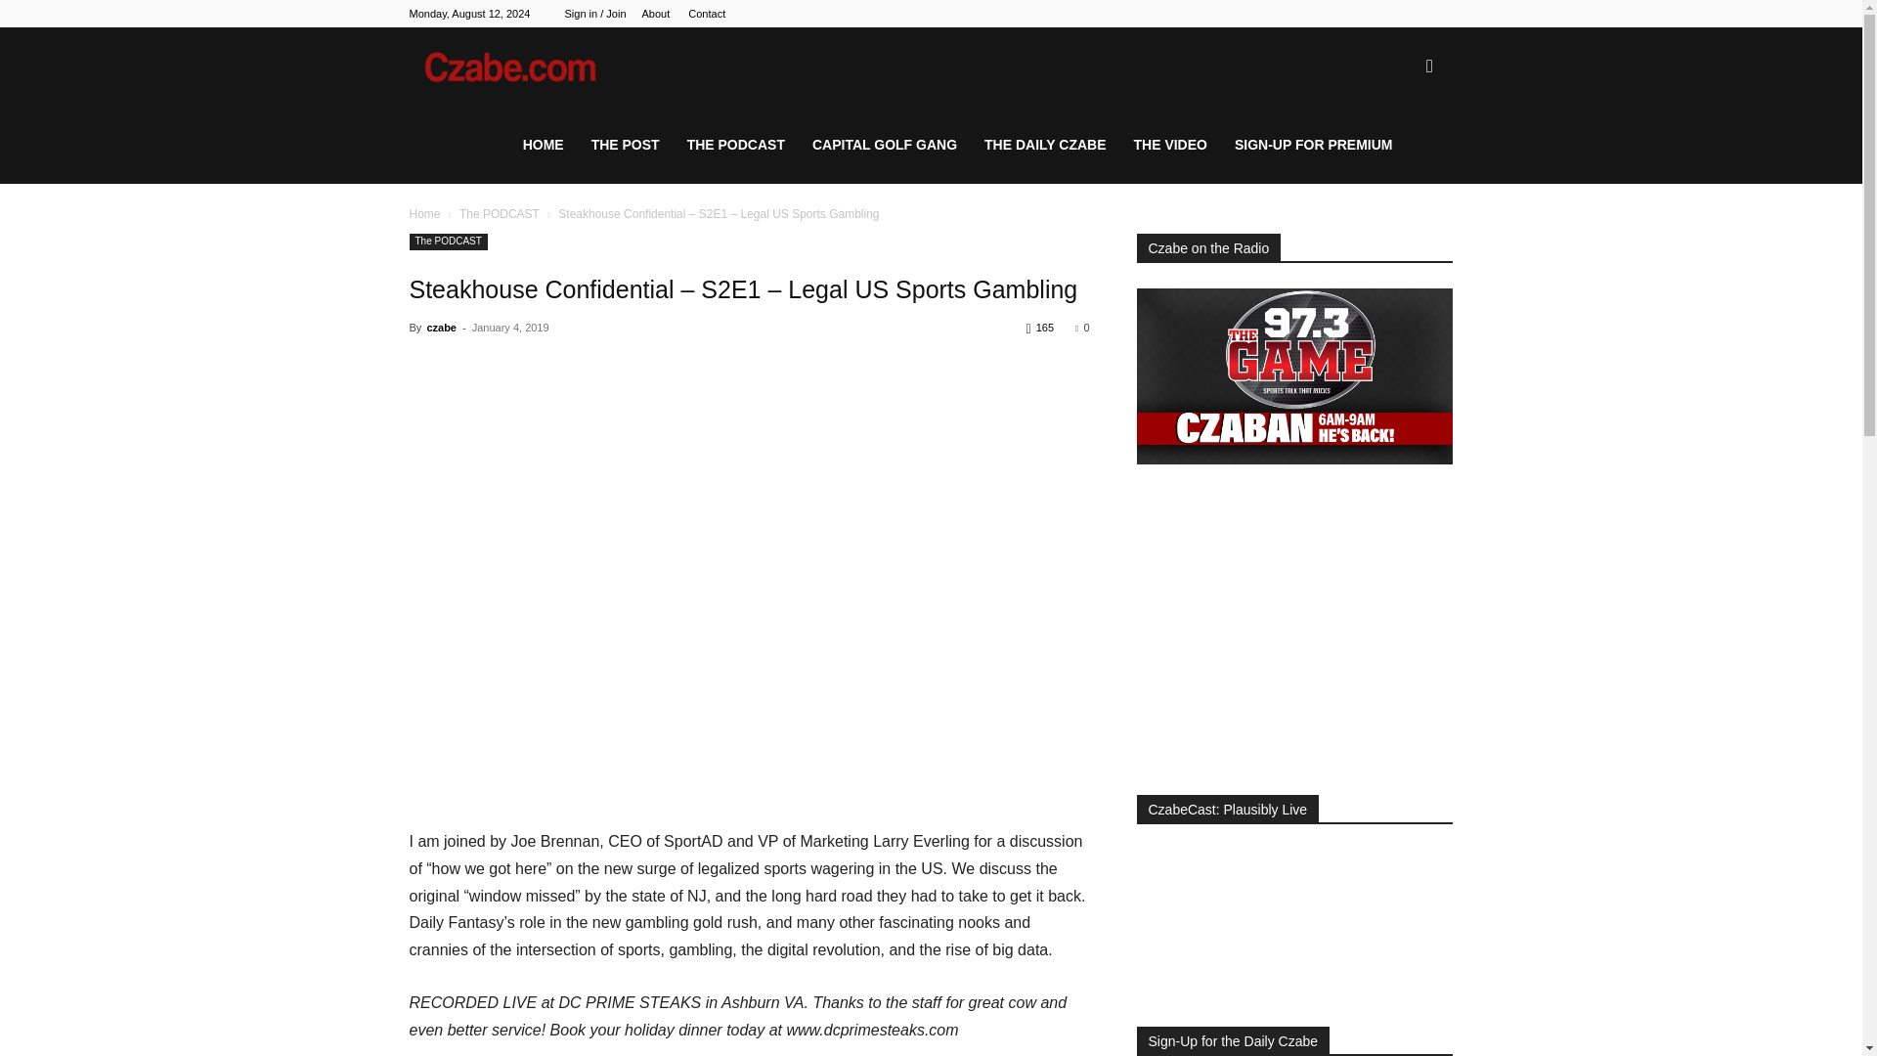 This screenshot has width=1877, height=1056. I want to click on THE PODCAST, so click(736, 145).